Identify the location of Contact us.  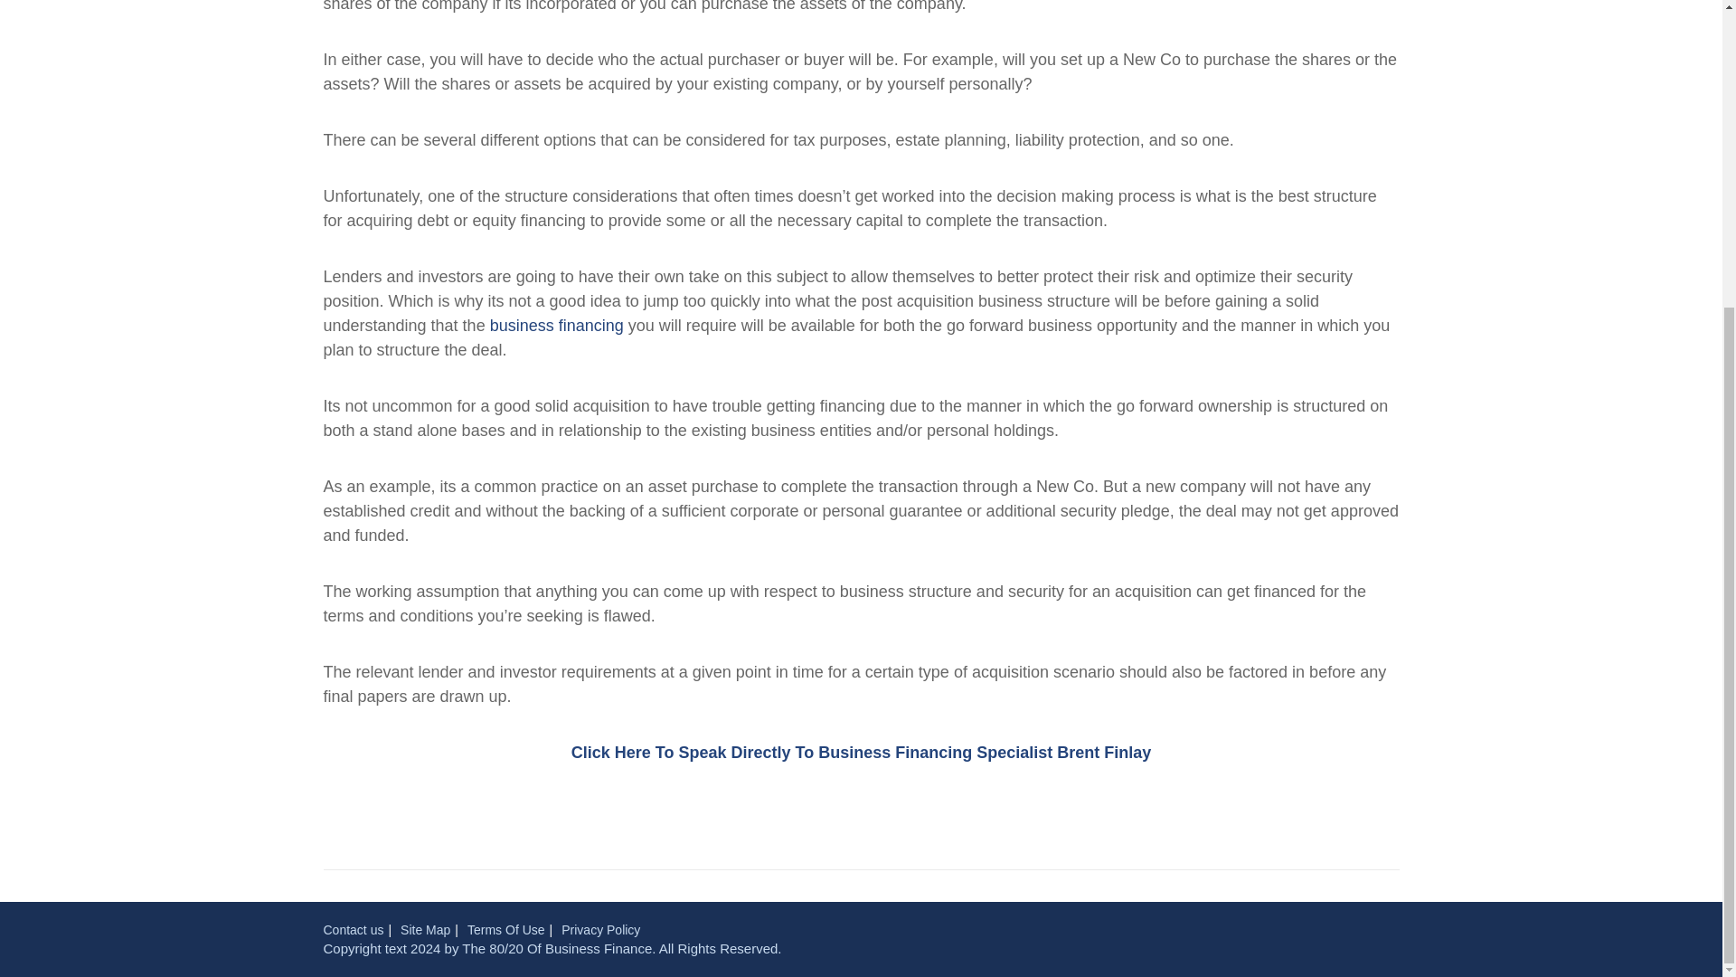
(353, 929).